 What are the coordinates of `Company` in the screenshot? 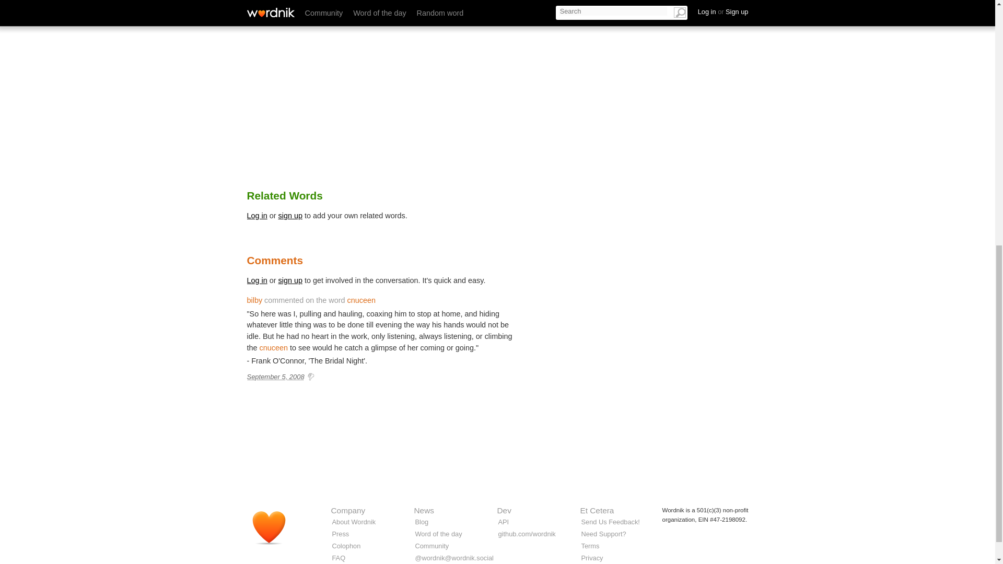 It's located at (348, 510).